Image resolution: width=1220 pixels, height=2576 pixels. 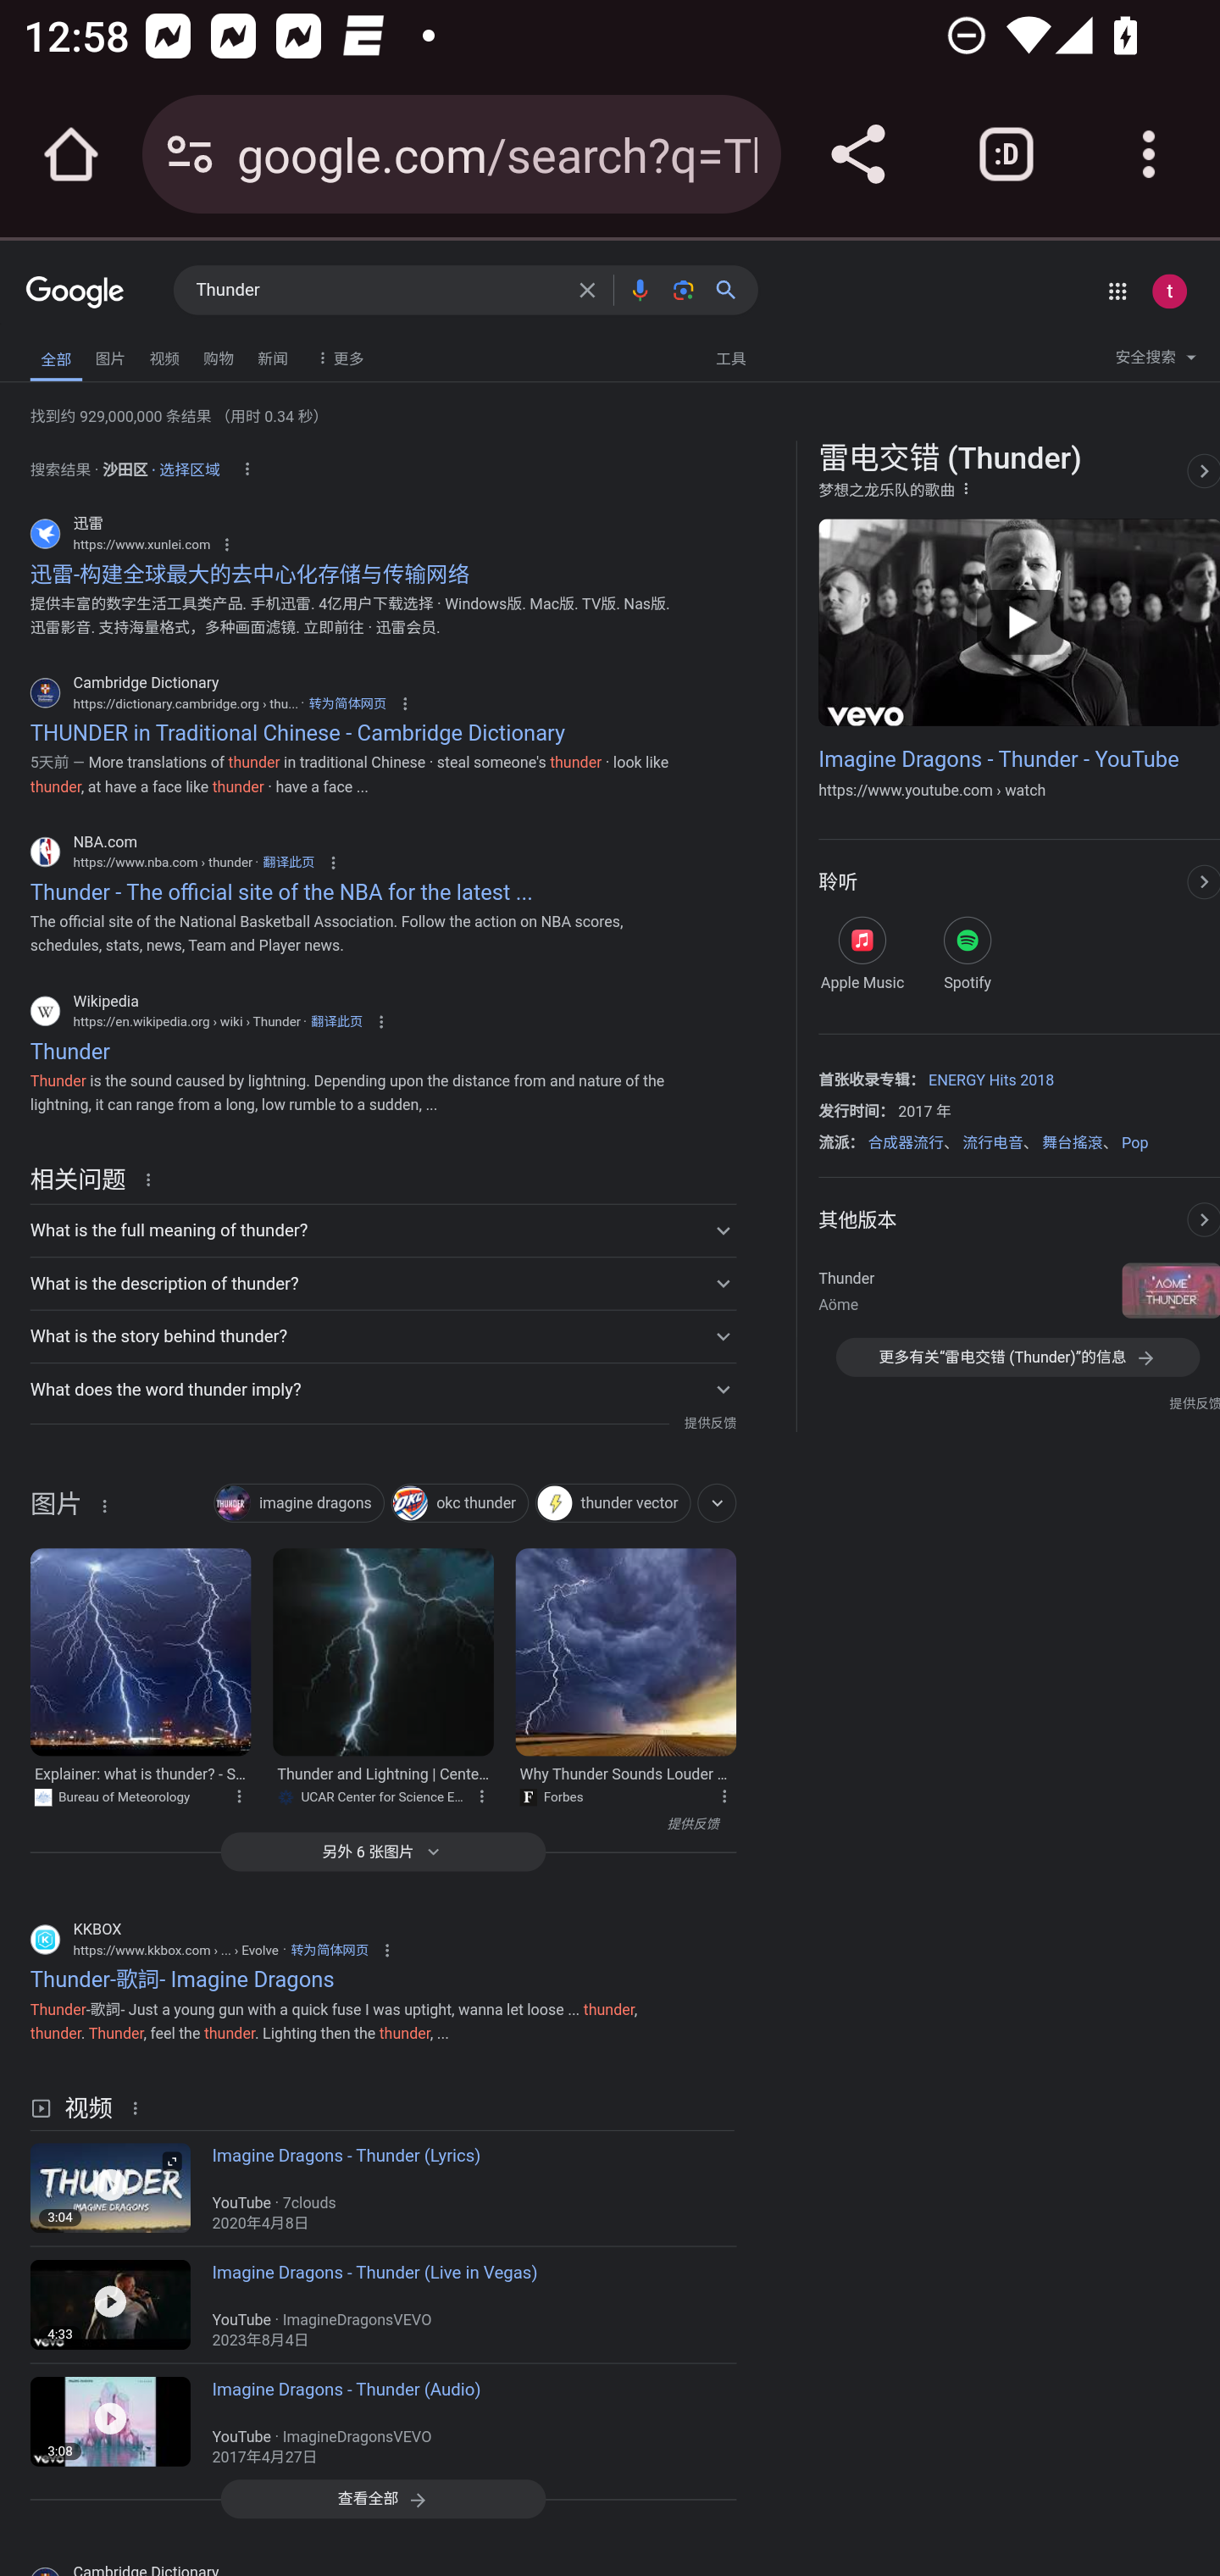 I want to click on 视频, so click(x=164, y=355).